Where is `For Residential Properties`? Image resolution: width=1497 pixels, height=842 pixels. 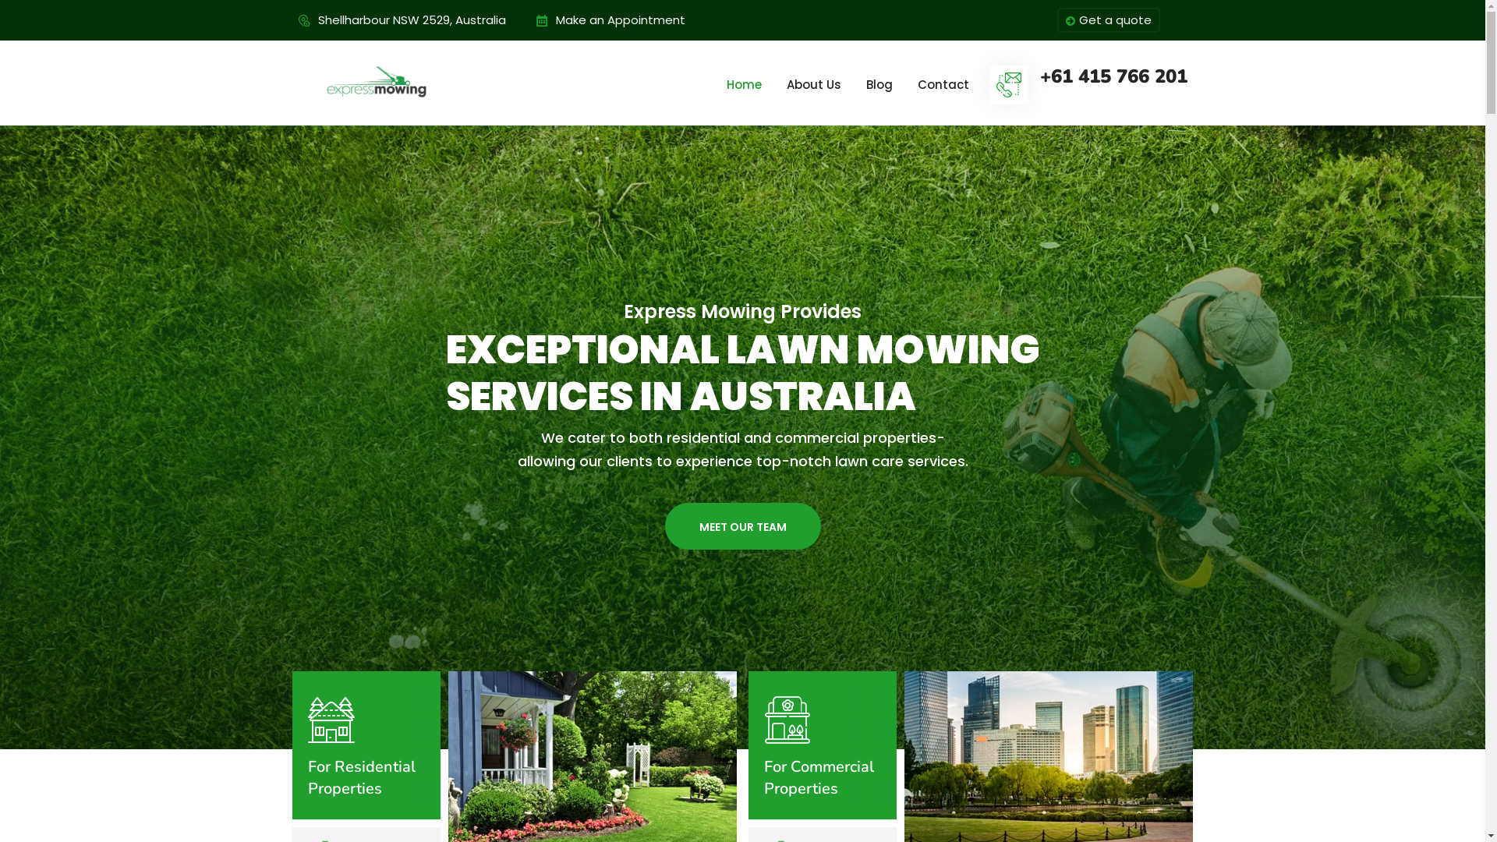 For Residential Properties is located at coordinates (366, 778).